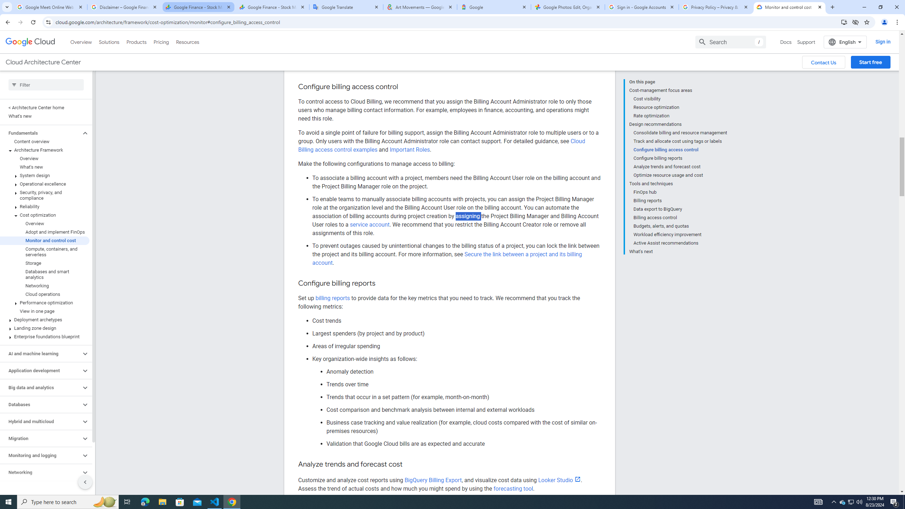 The image size is (905, 509). Describe the element at coordinates (681, 68) in the screenshot. I see `Cost visibility` at that location.